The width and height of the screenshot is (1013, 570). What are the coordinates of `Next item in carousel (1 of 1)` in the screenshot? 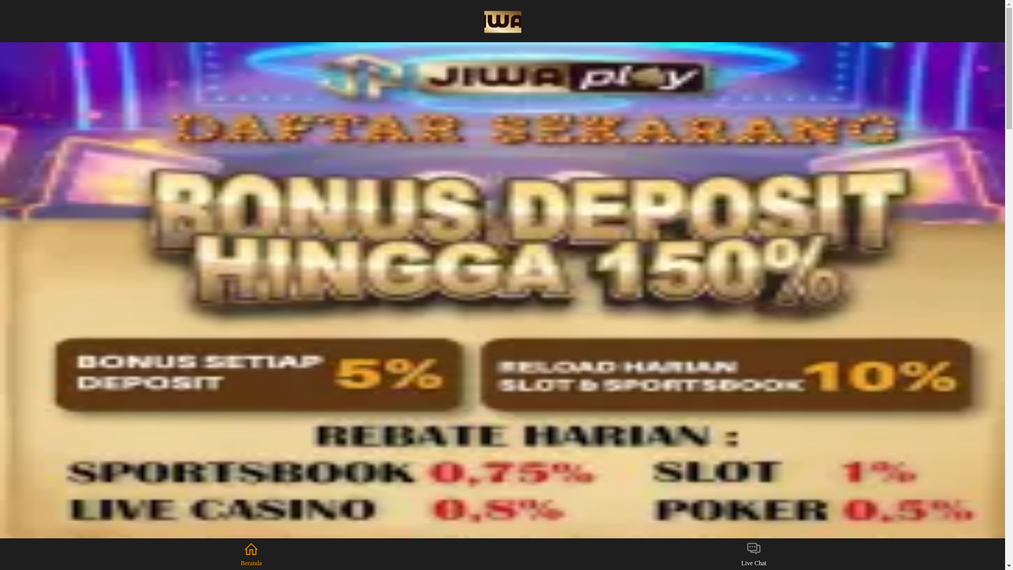 It's located at (996, 306).